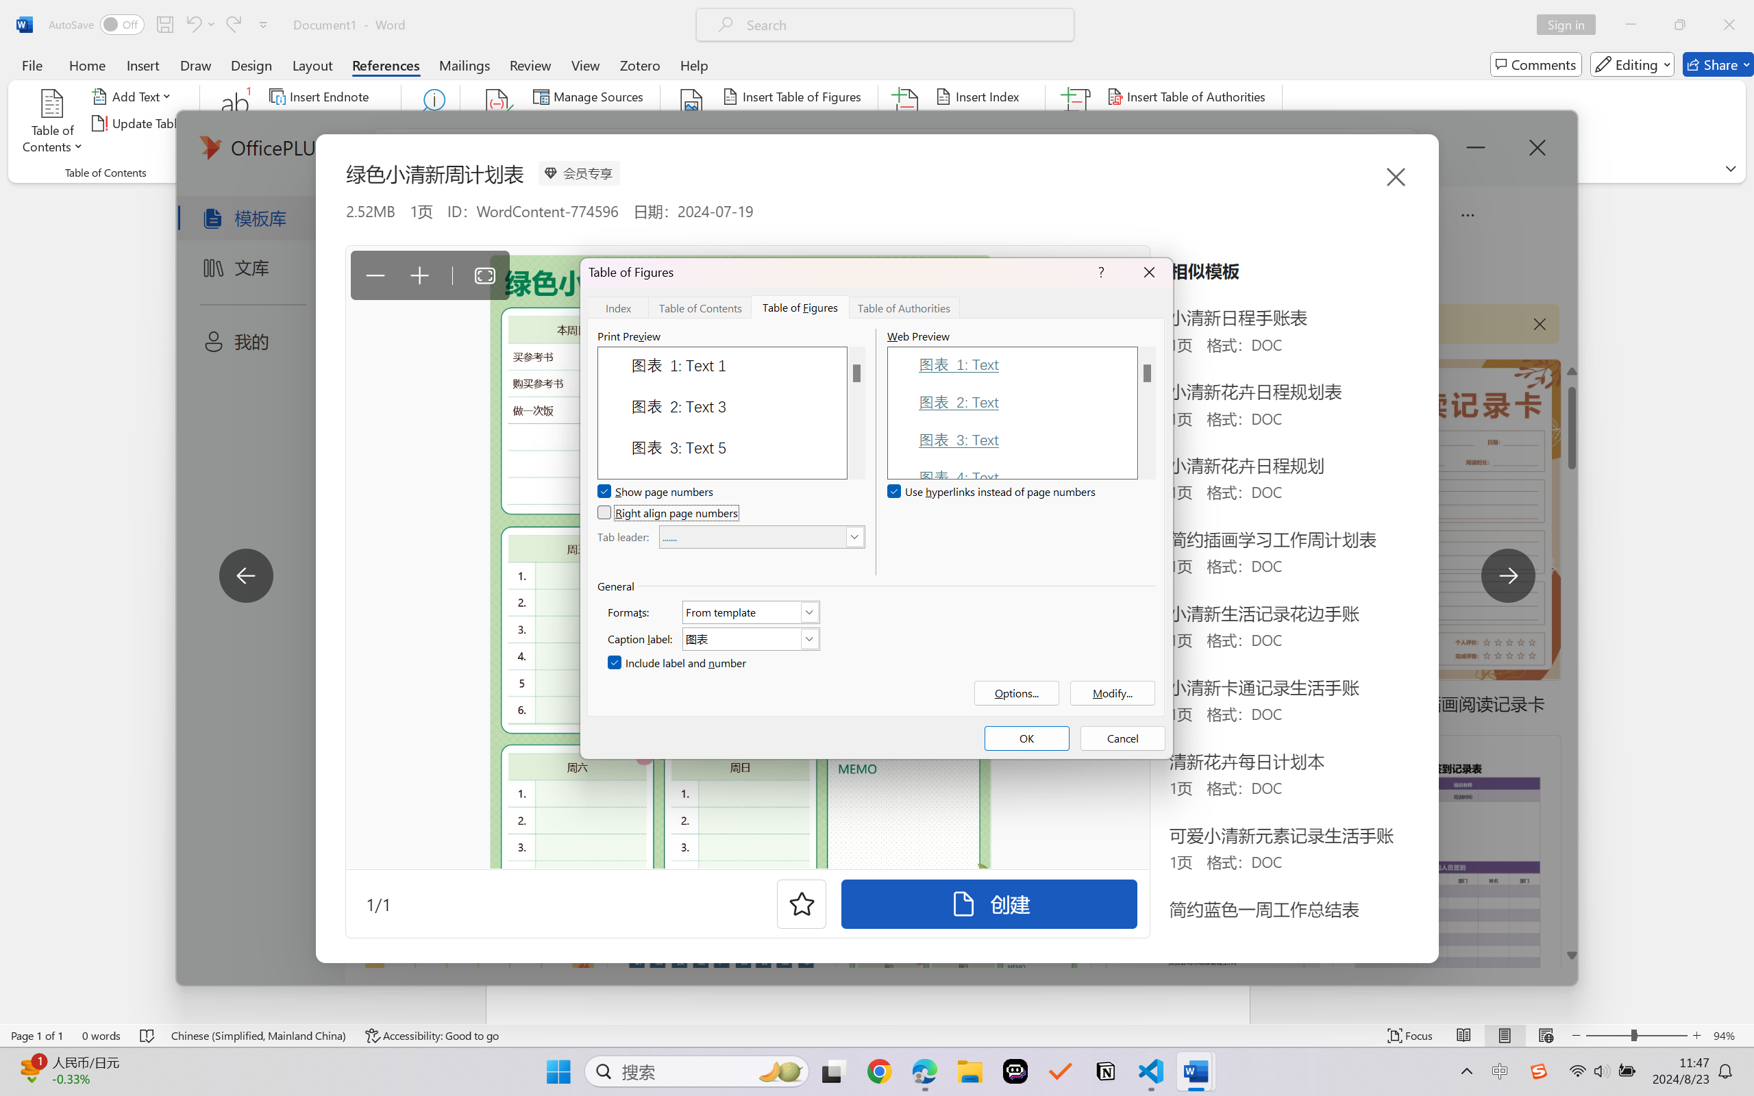 Image resolution: width=1754 pixels, height=1096 pixels. What do you see at coordinates (692, 123) in the screenshot?
I see `Insert Caption...` at bounding box center [692, 123].